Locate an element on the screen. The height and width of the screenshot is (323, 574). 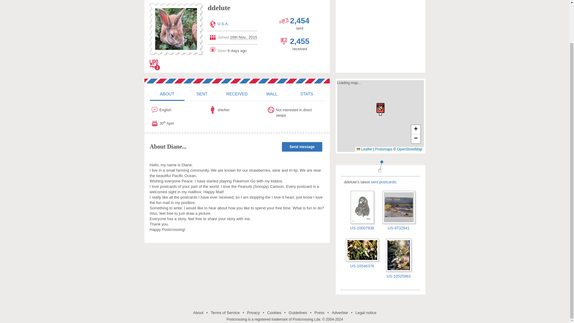
Speaks is located at coordinates (178, 110).